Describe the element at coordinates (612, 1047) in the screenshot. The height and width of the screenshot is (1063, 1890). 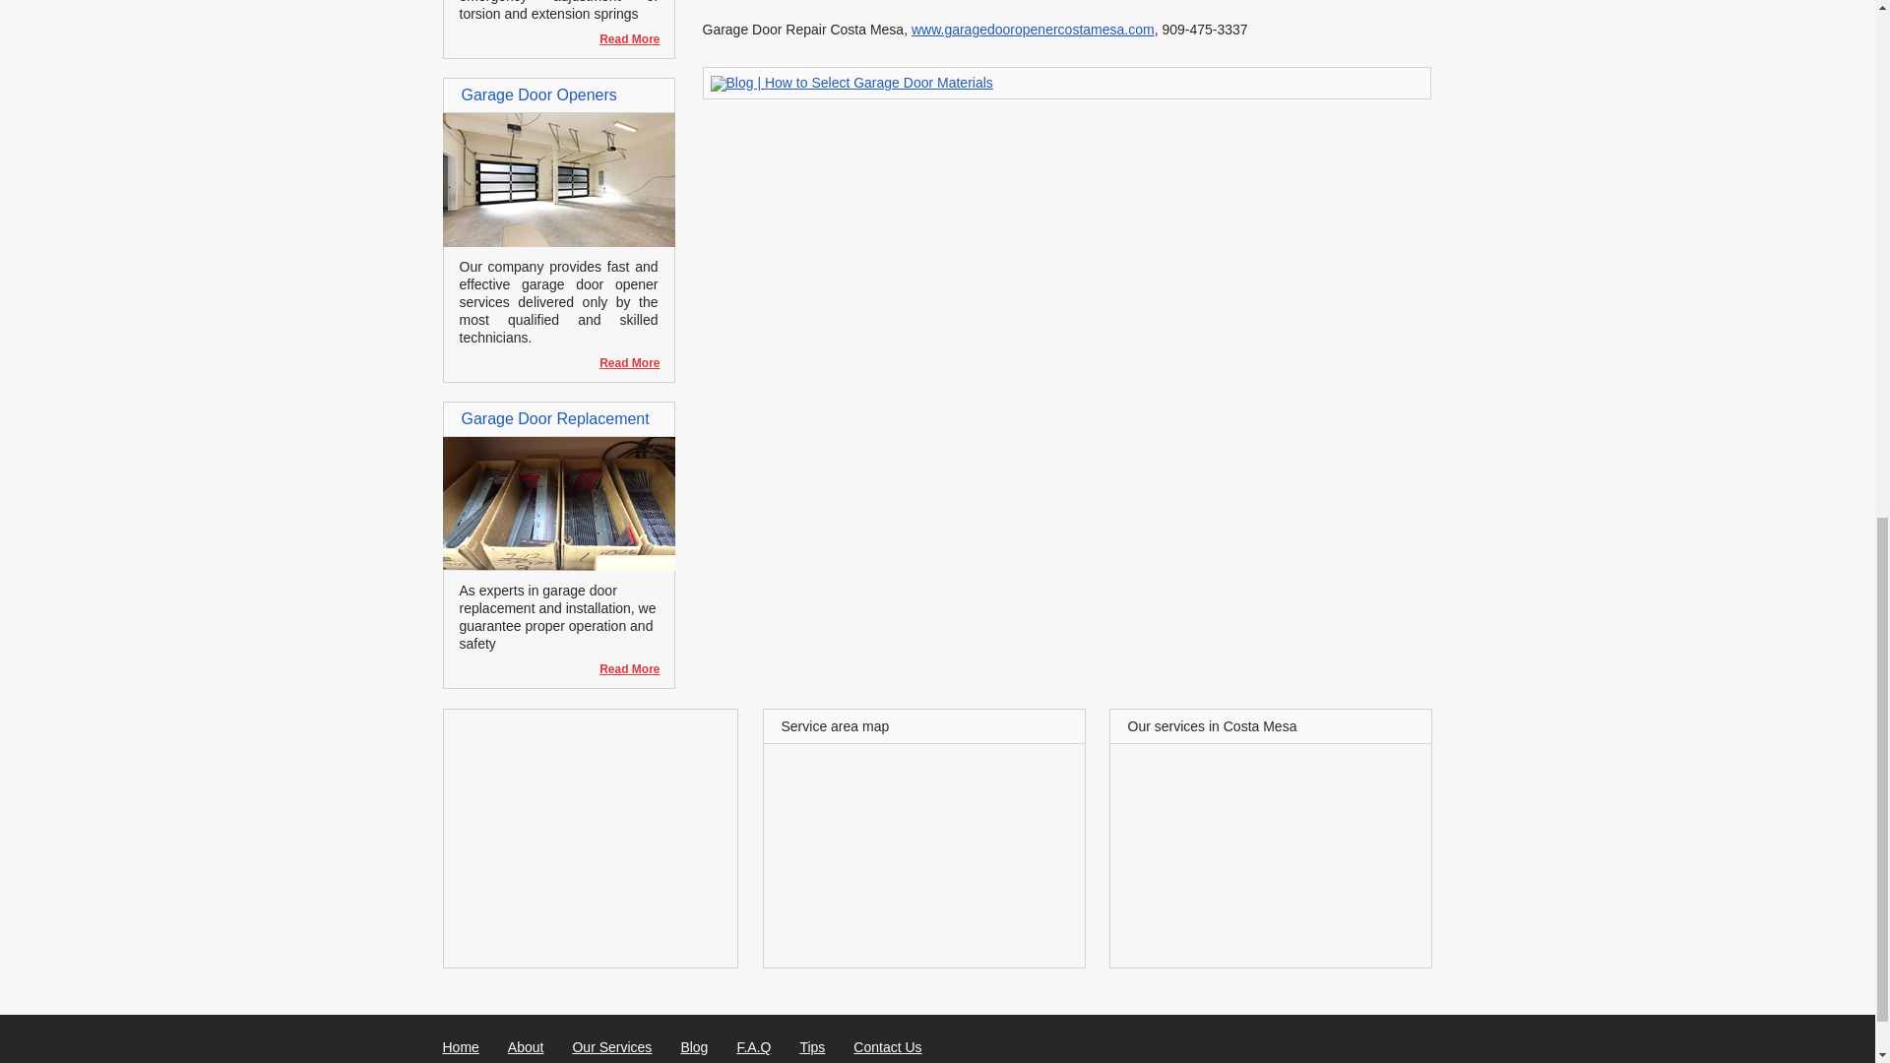
I see `Our Services` at that location.